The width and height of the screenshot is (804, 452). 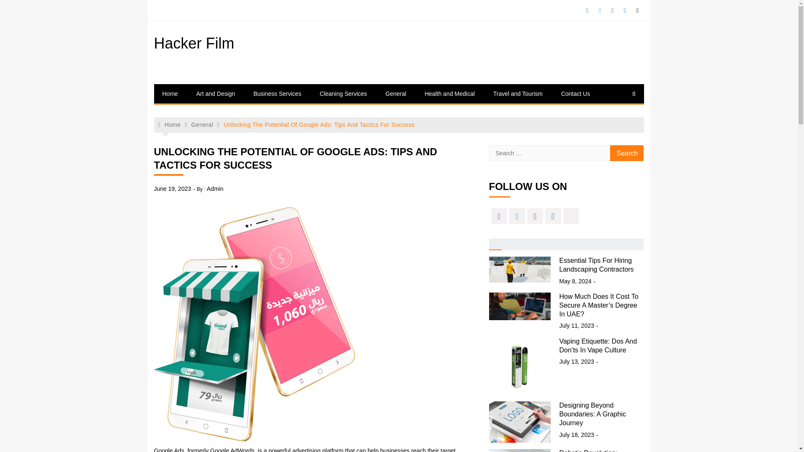 I want to click on Hacker Film, so click(x=194, y=44).